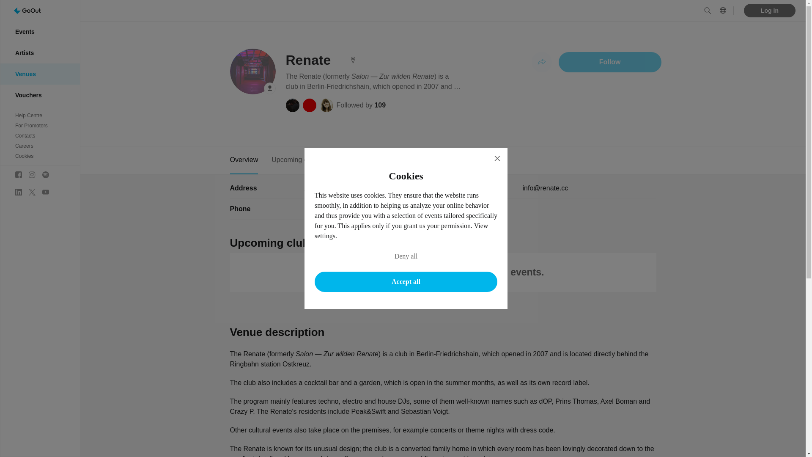 The width and height of the screenshot is (812, 457). What do you see at coordinates (369, 160) in the screenshot?
I see `Past events` at bounding box center [369, 160].